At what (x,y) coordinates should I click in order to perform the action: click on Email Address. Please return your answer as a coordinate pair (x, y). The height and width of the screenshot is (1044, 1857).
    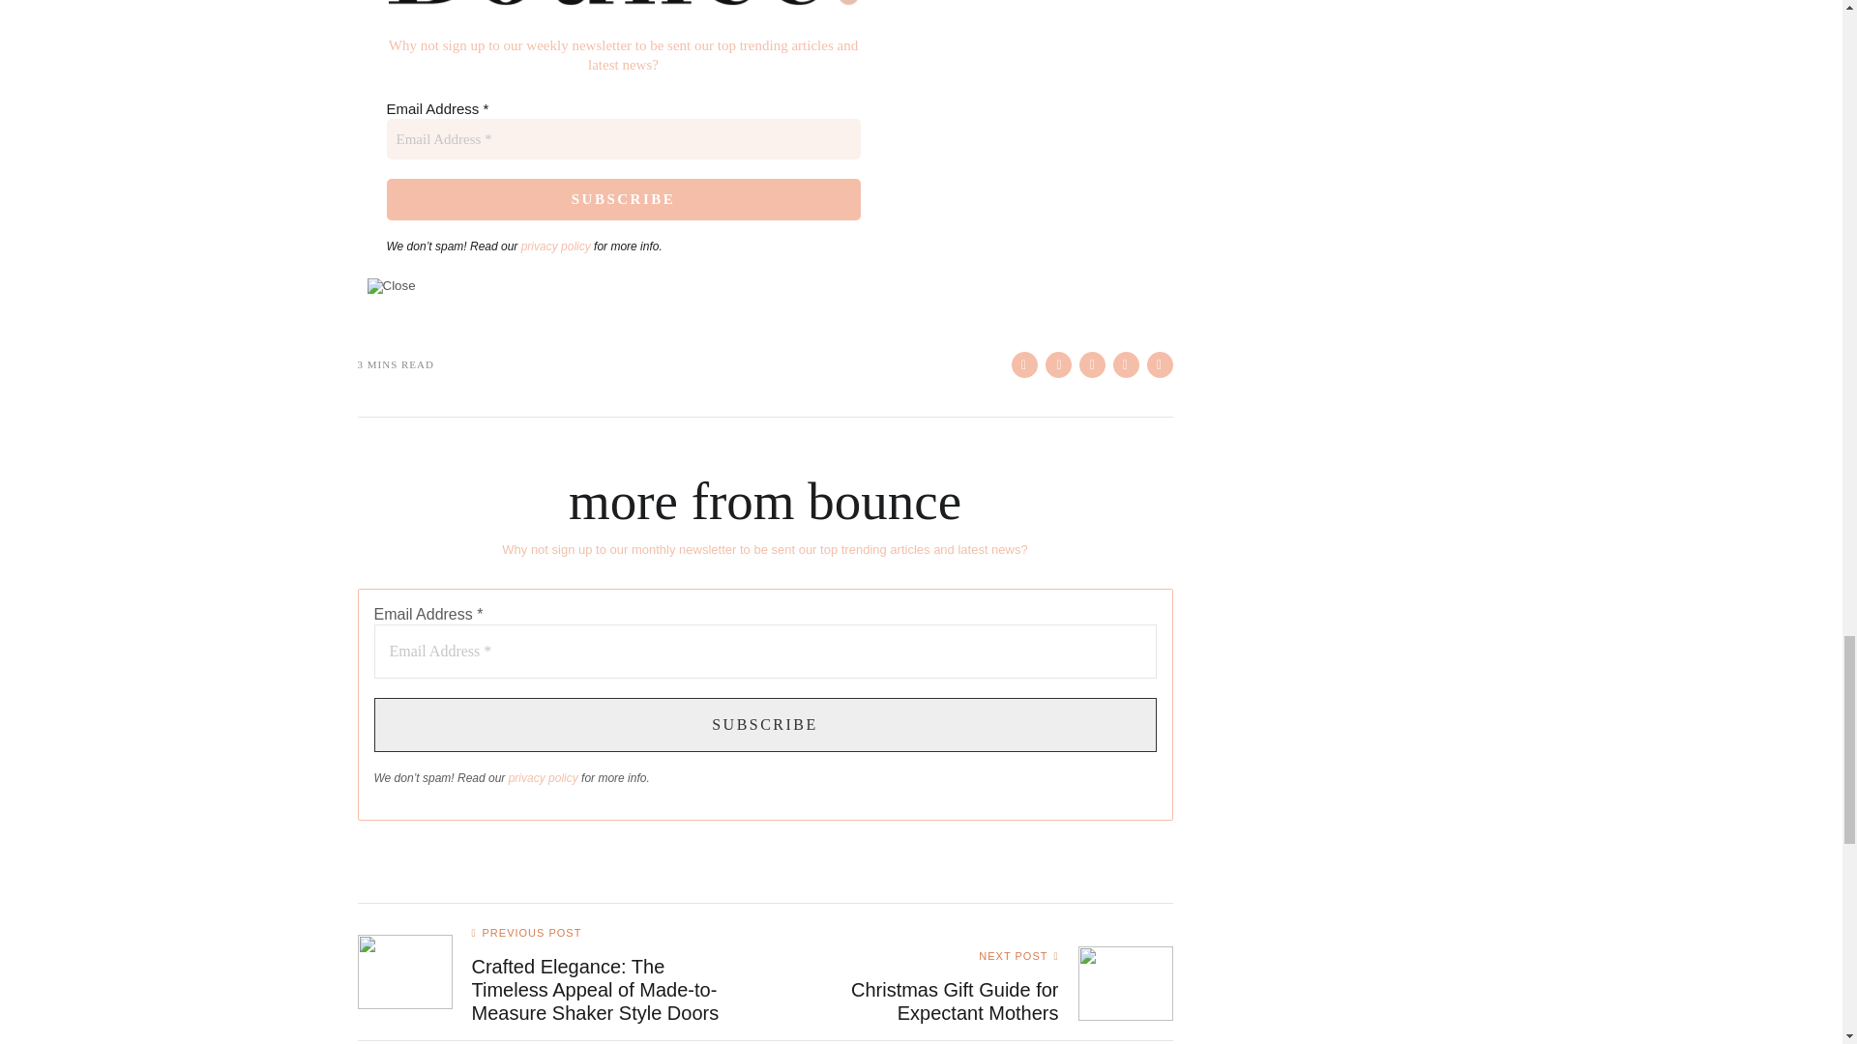
    Looking at the image, I should click on (623, 139).